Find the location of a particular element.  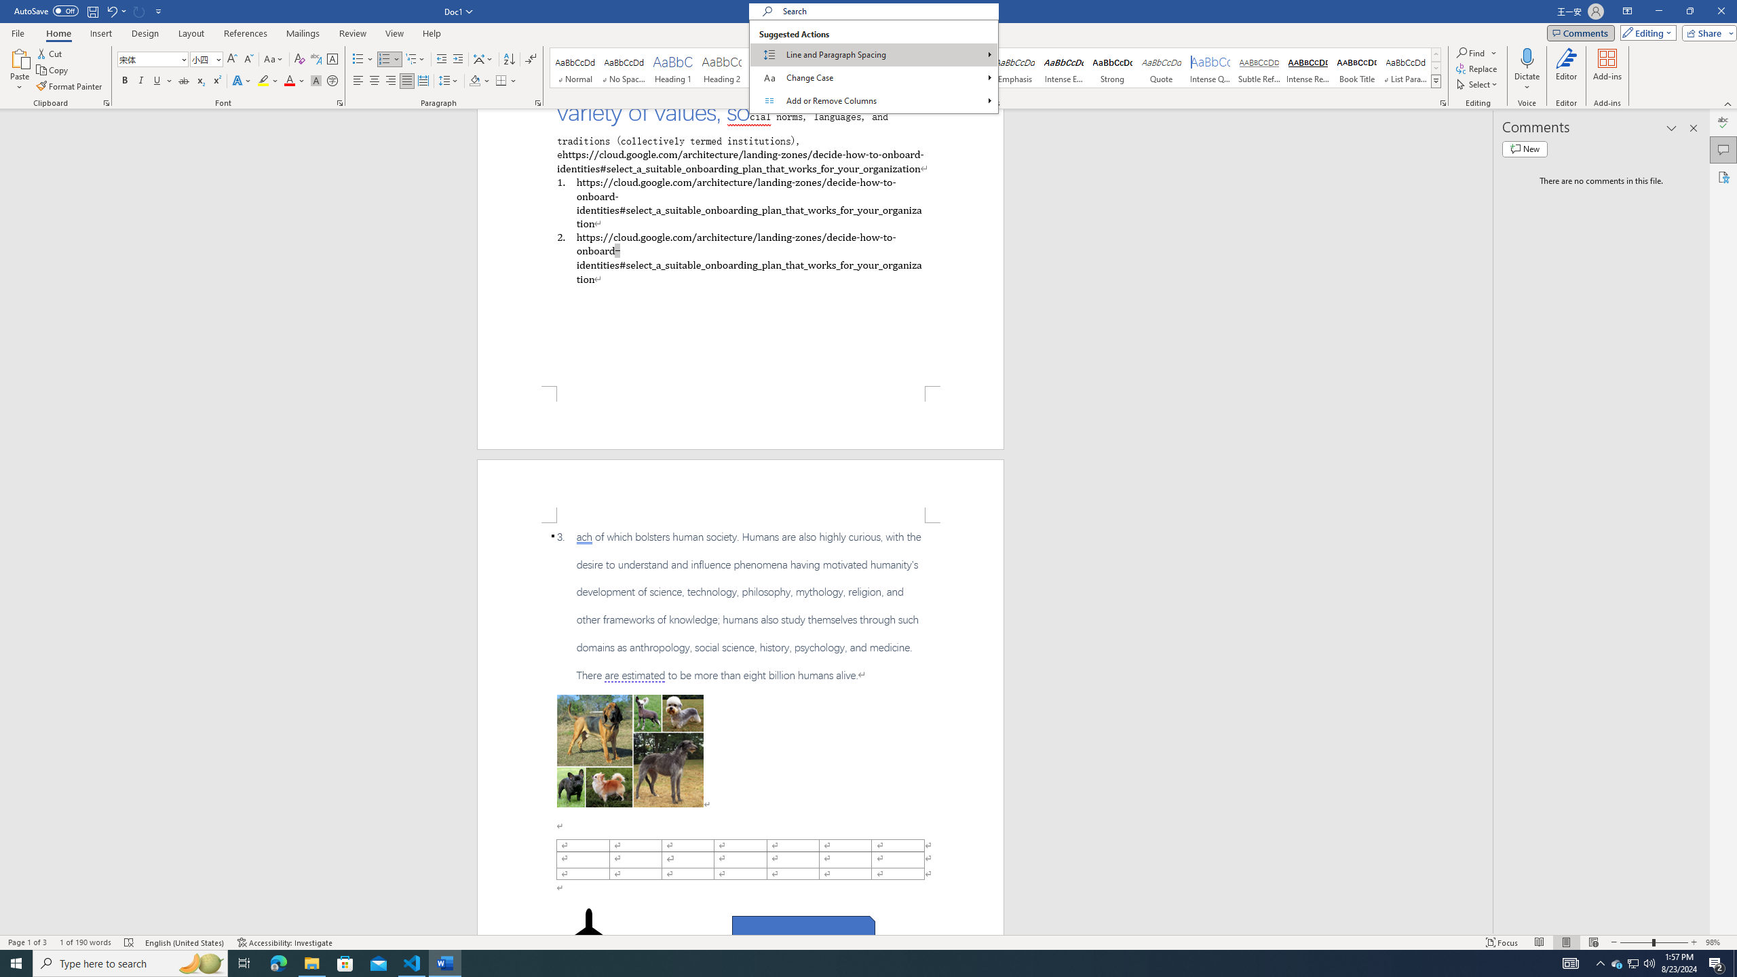

Book Title is located at coordinates (1356, 68).